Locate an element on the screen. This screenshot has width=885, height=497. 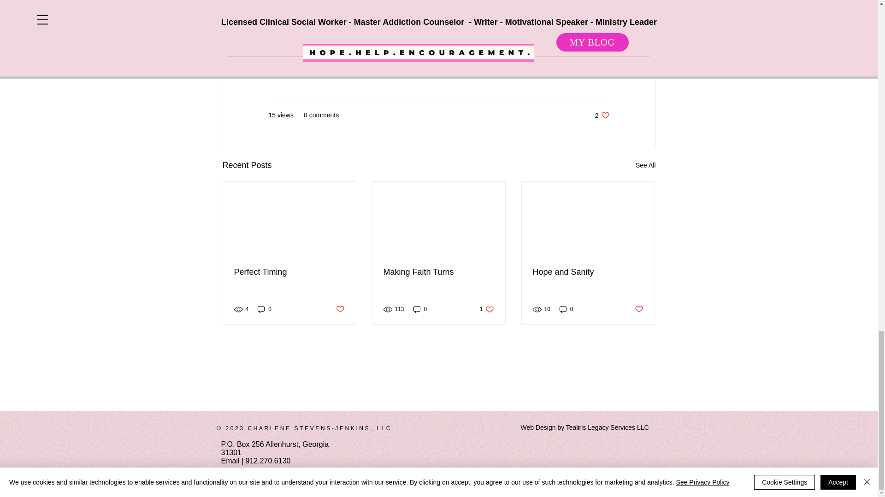
Post not marked as liked is located at coordinates (639, 309).